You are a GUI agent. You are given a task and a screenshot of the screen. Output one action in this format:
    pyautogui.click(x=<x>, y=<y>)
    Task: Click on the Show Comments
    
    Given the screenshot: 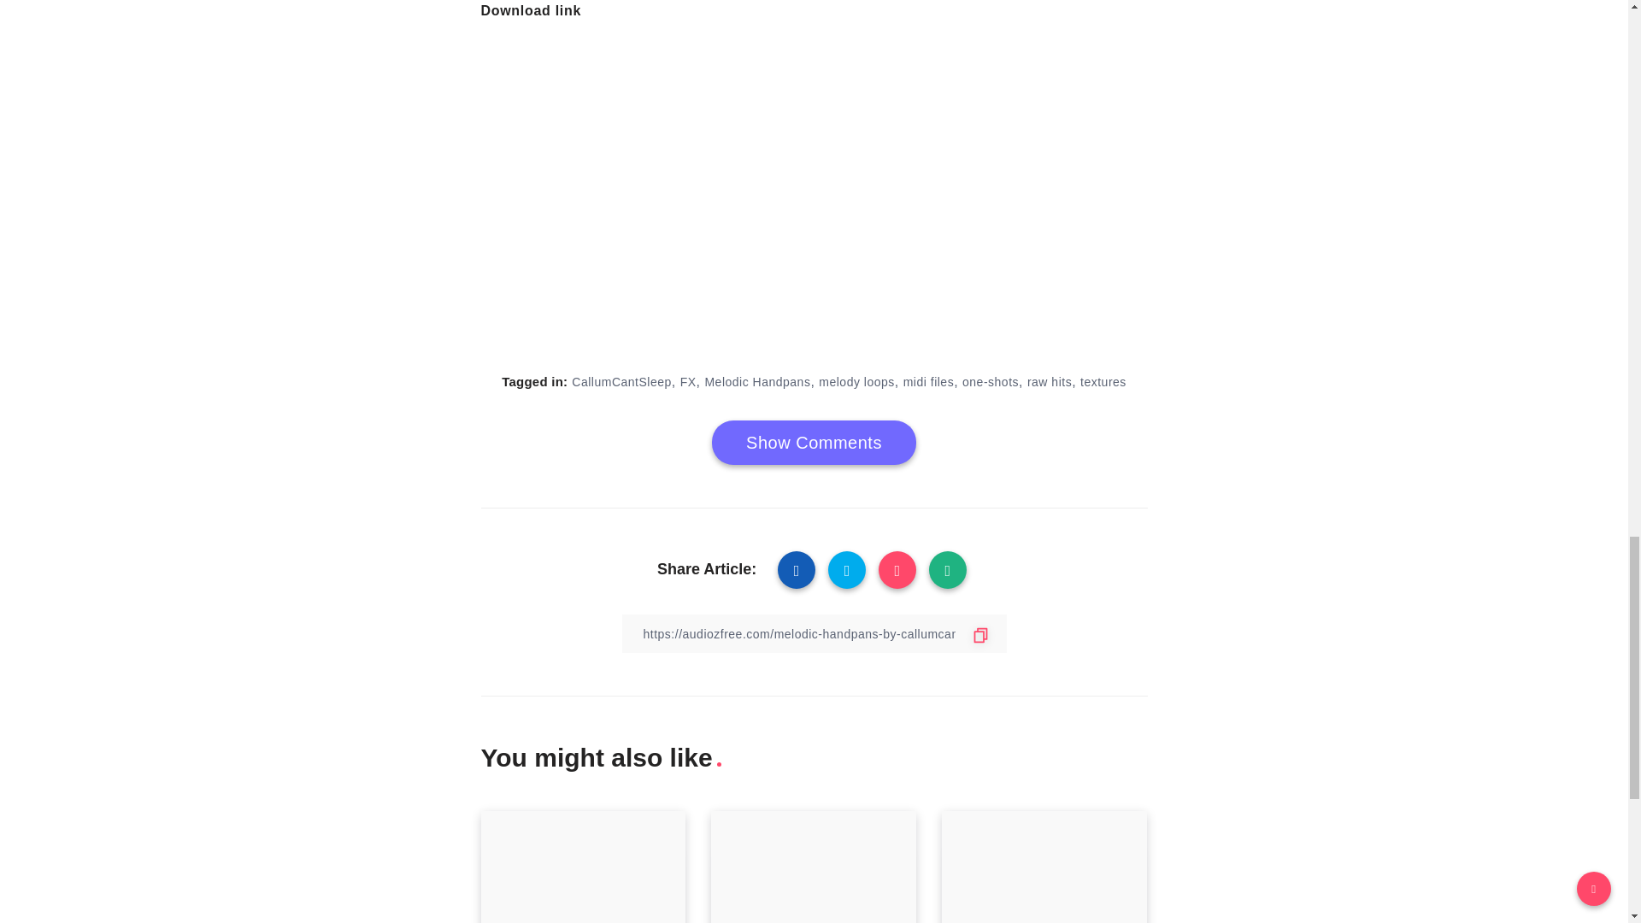 What is the action you would take?
    pyautogui.click(x=814, y=443)
    